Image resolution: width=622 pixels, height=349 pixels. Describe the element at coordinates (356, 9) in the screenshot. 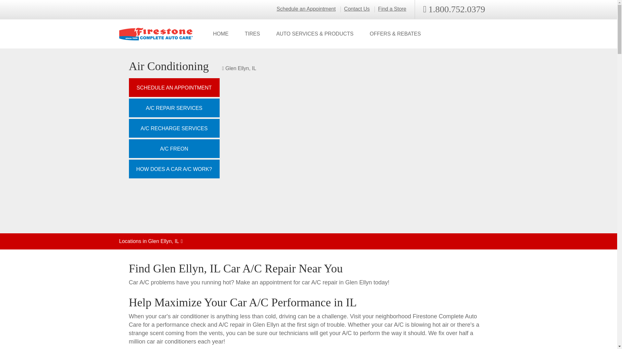

I see `Contact Us` at that location.